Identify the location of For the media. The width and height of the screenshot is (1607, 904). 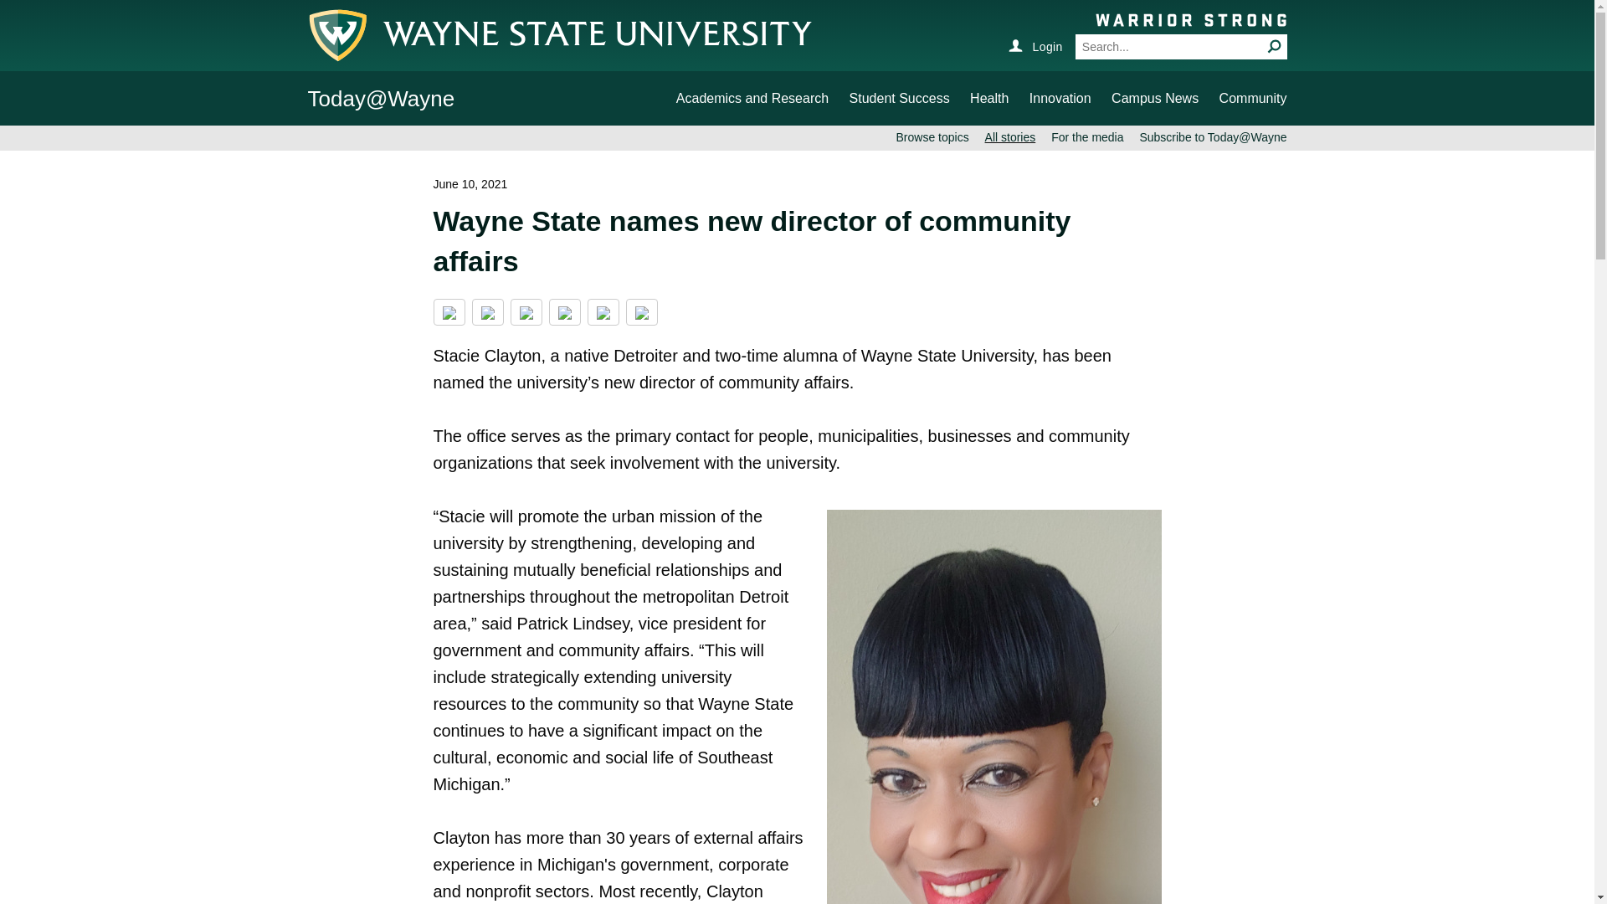
(1086, 136).